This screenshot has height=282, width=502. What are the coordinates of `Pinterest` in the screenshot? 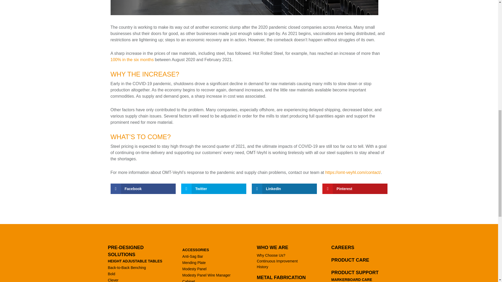 It's located at (355, 189).